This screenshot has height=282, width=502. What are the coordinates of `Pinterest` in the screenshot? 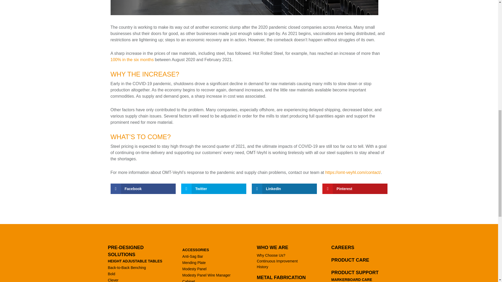 It's located at (355, 189).